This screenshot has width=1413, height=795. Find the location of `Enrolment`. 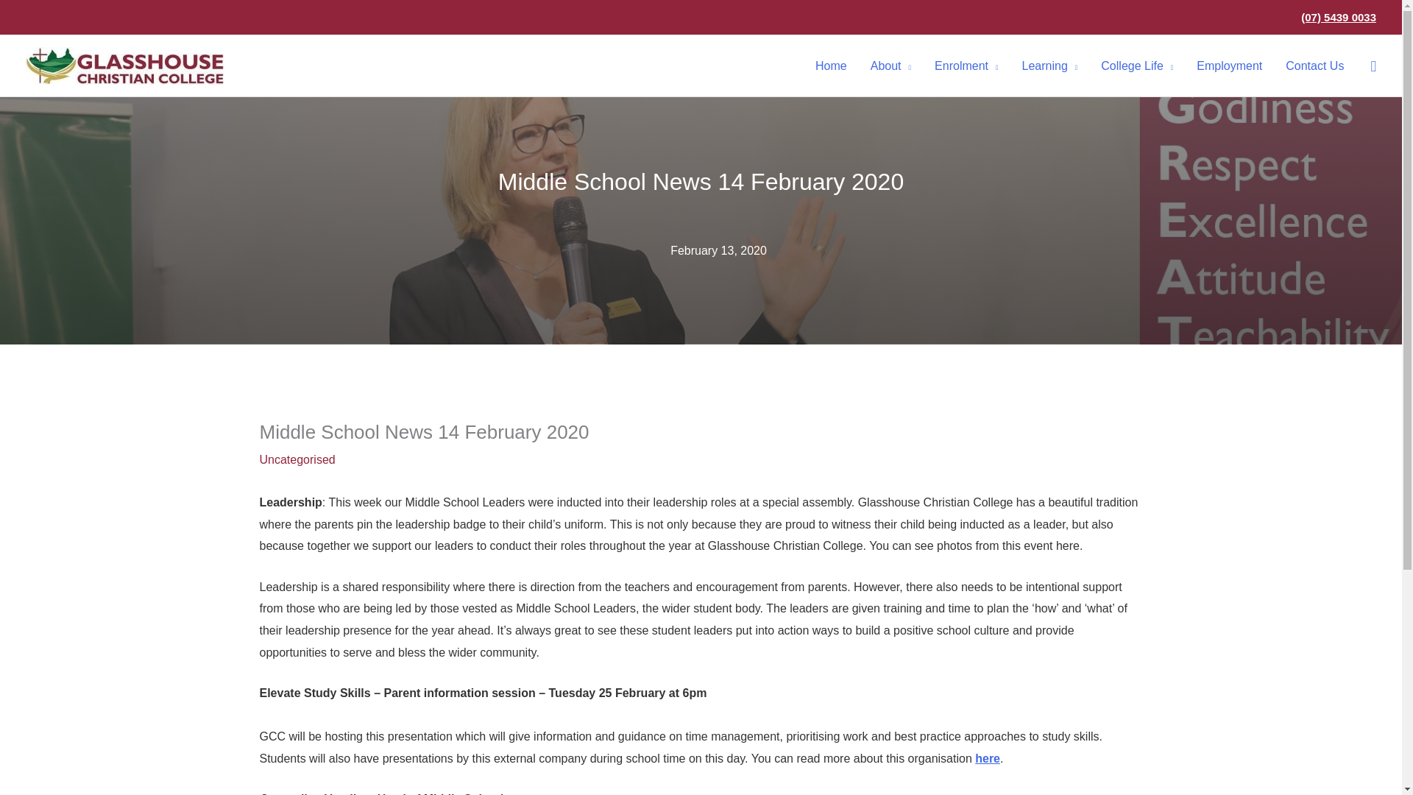

Enrolment is located at coordinates (966, 66).